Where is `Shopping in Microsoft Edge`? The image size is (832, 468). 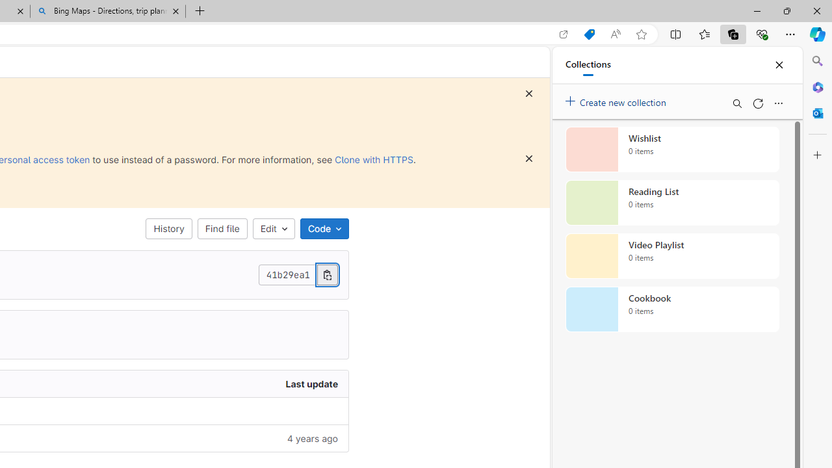
Shopping in Microsoft Edge is located at coordinates (589, 34).